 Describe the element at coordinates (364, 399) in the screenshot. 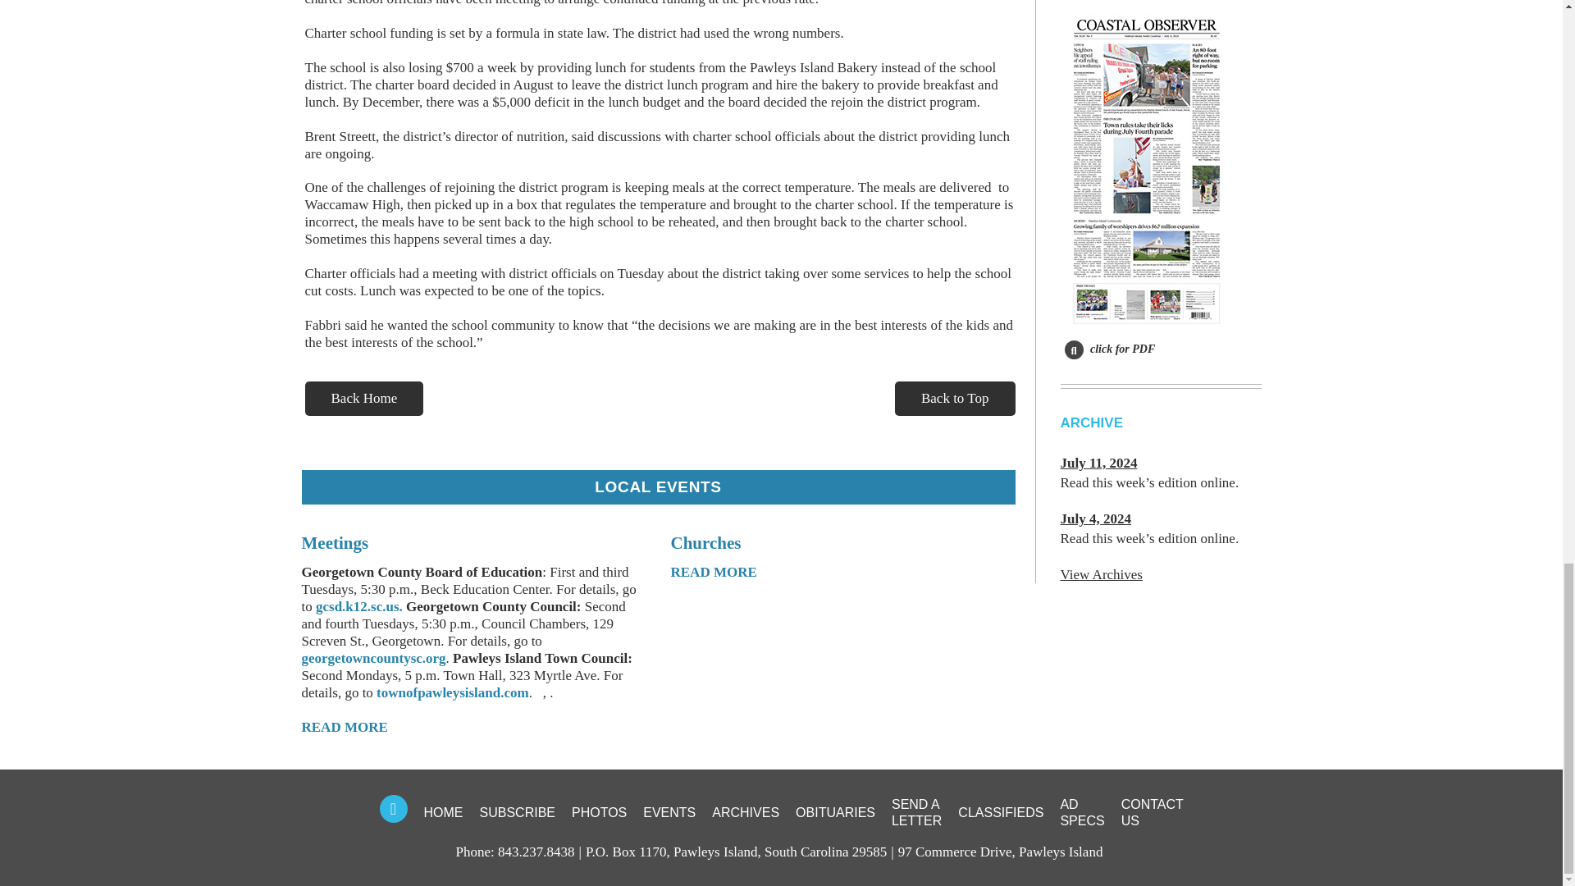

I see `Back Home` at that location.